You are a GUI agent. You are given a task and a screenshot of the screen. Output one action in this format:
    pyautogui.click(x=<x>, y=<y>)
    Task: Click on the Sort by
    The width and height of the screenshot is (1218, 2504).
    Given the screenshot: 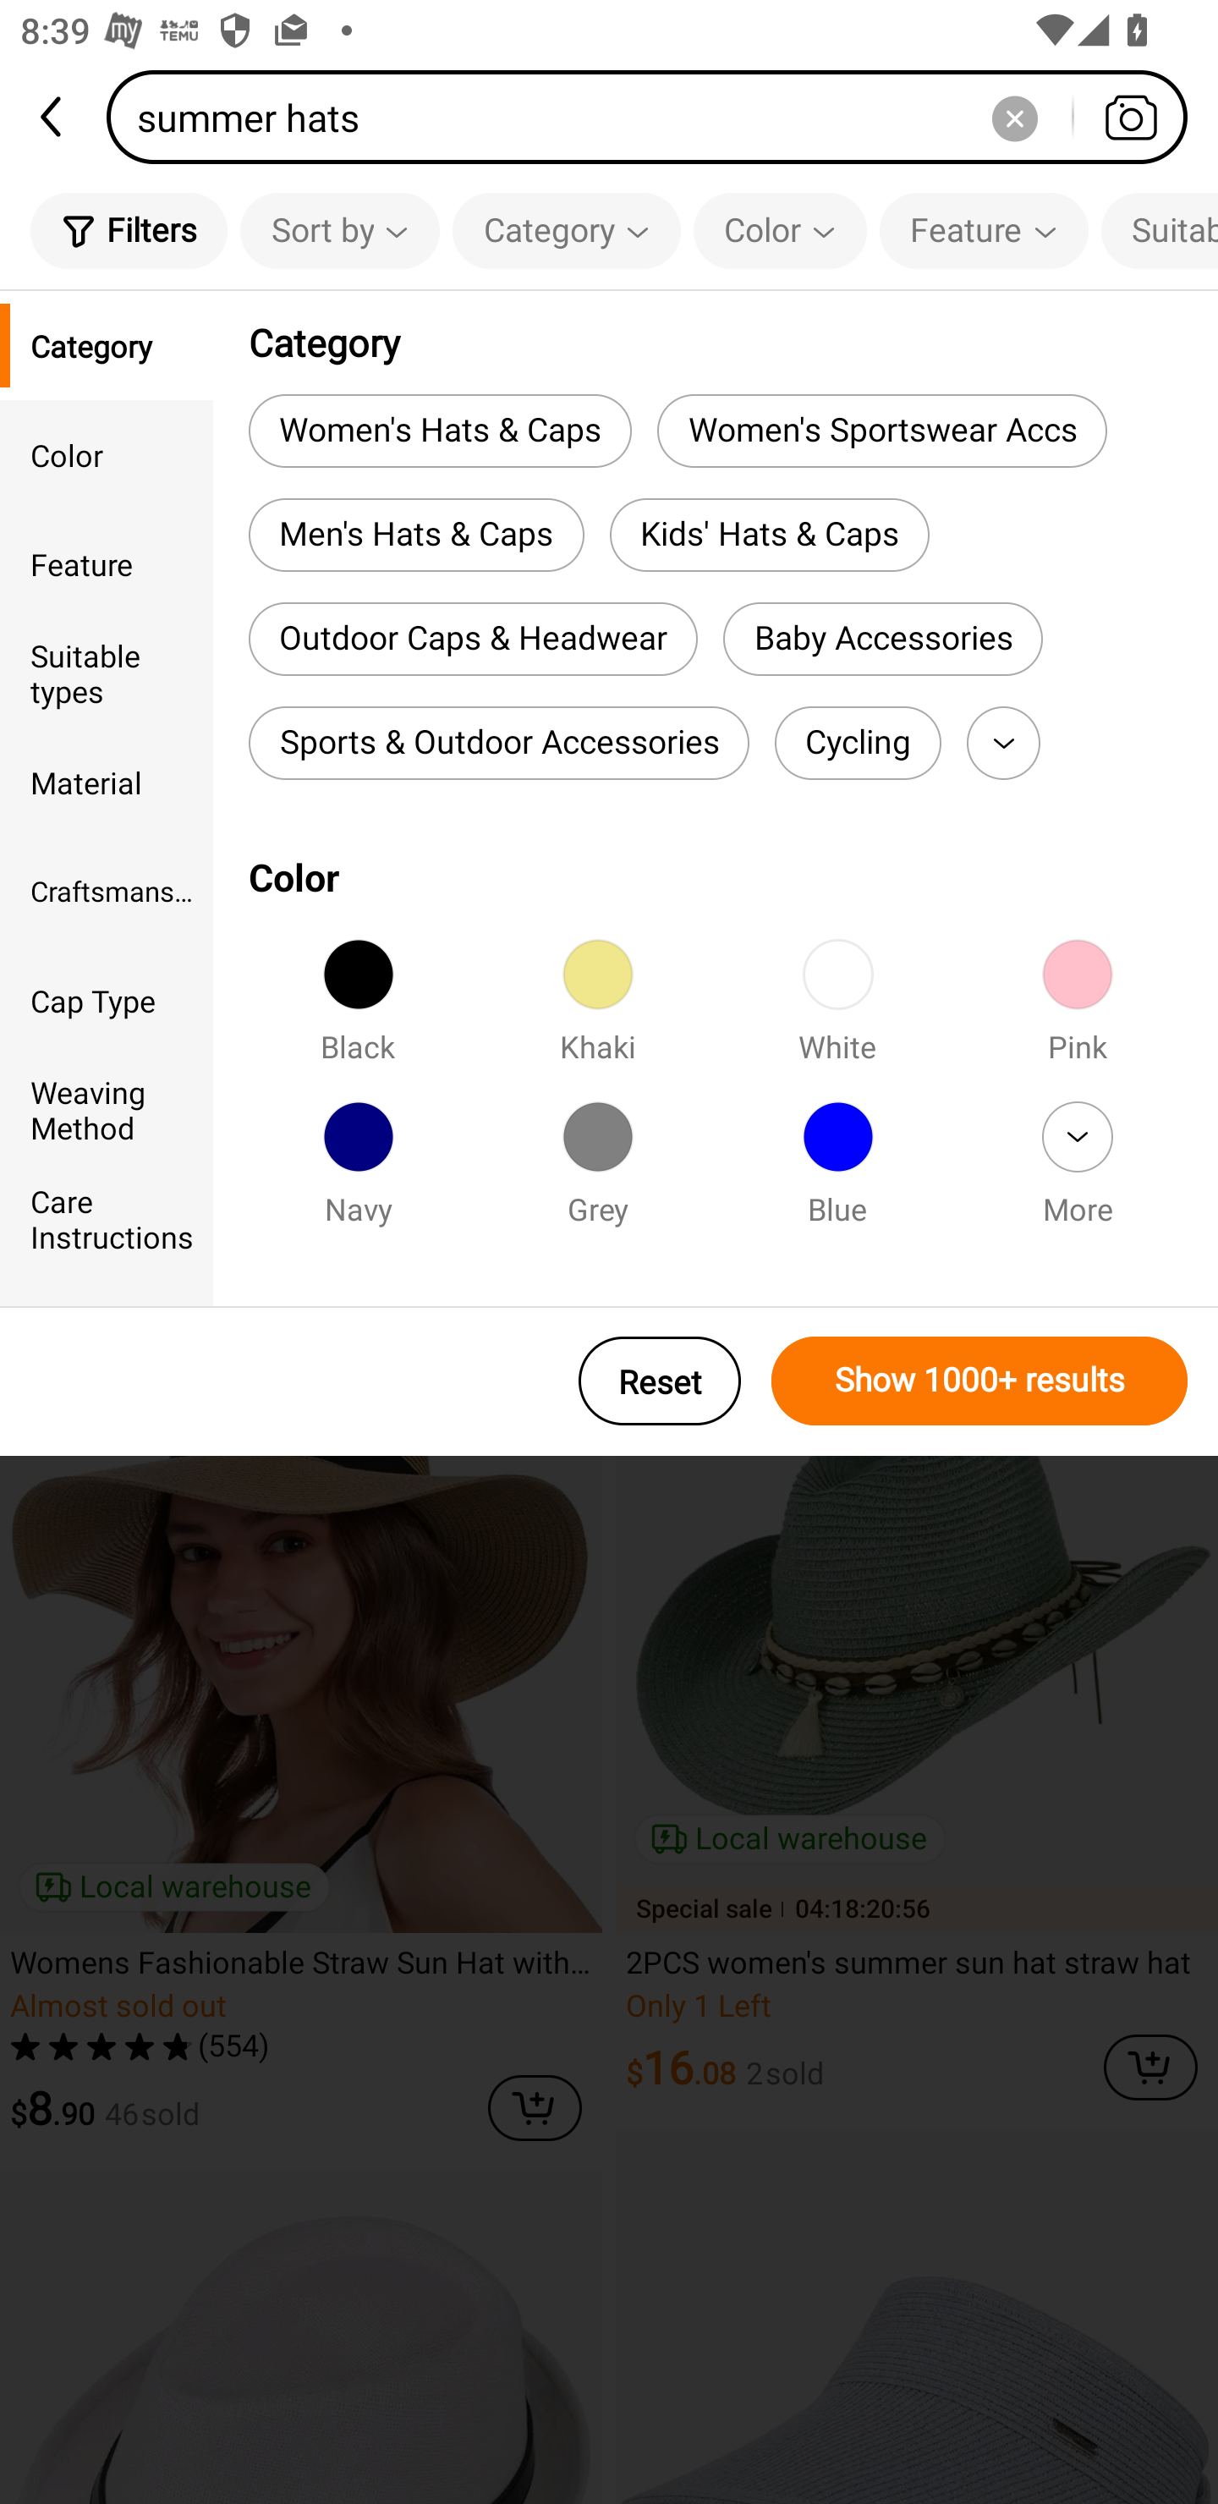 What is the action you would take?
    pyautogui.click(x=339, y=230)
    